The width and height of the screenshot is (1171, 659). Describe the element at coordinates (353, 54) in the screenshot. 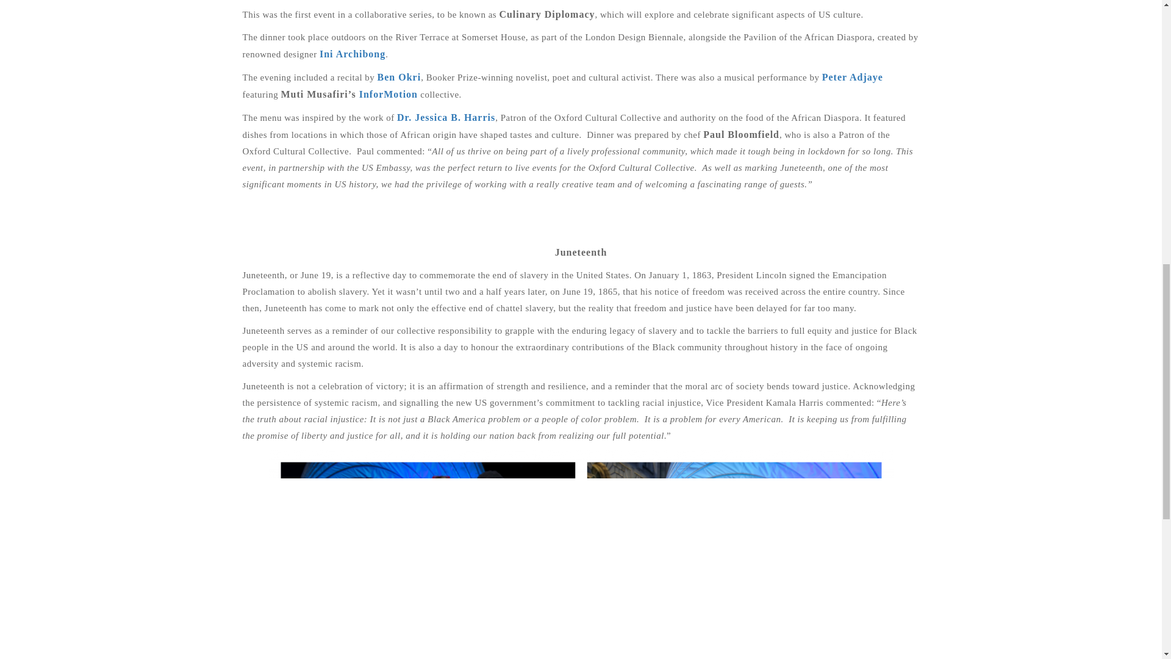

I see `Ini Archibong` at that location.